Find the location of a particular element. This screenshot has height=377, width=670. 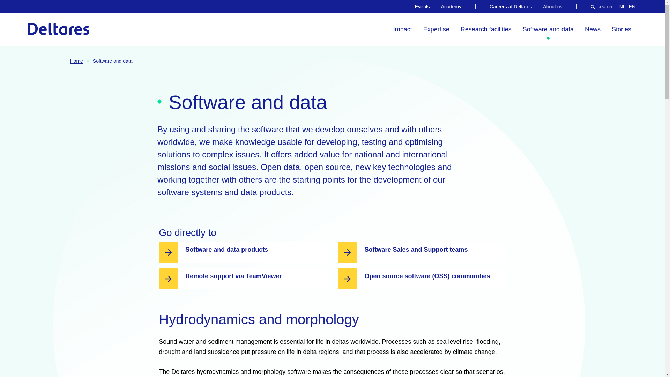

Impact is located at coordinates (436, 29).